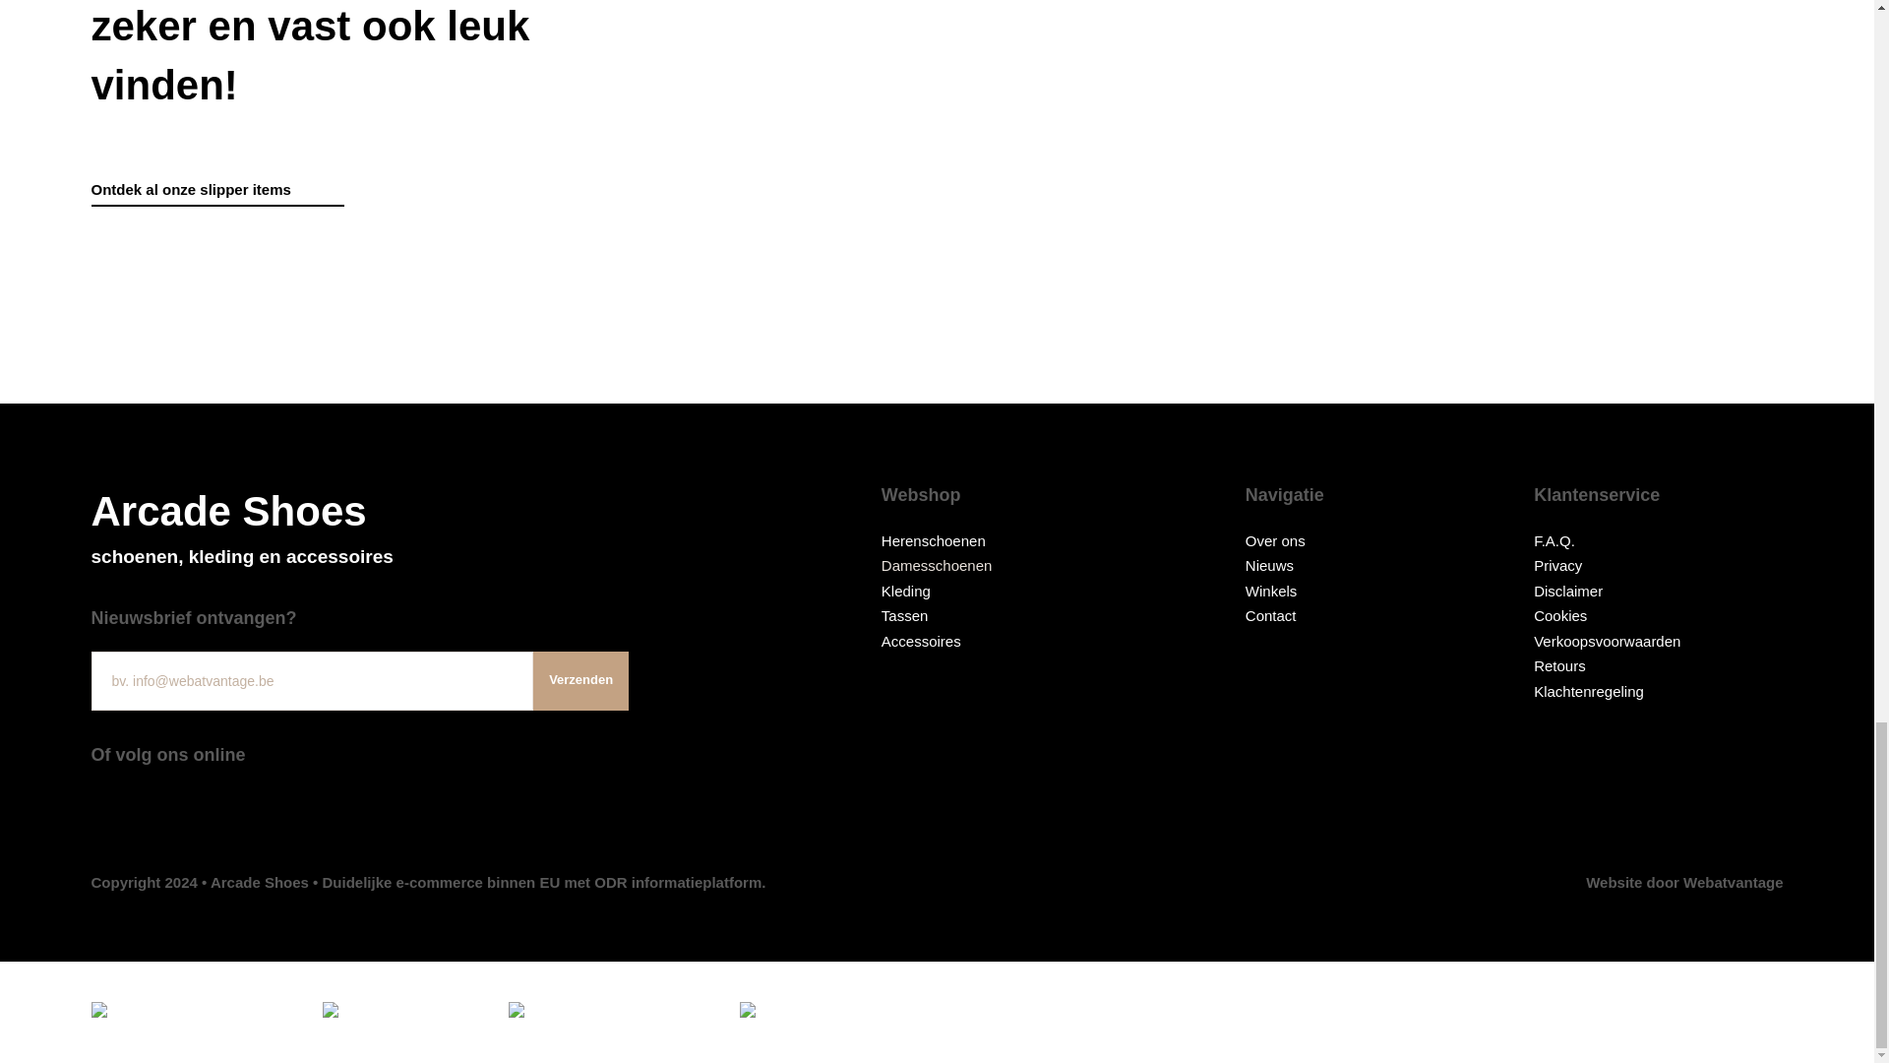 The width and height of the screenshot is (1889, 1063). What do you see at coordinates (580, 681) in the screenshot?
I see `Verzenden` at bounding box center [580, 681].